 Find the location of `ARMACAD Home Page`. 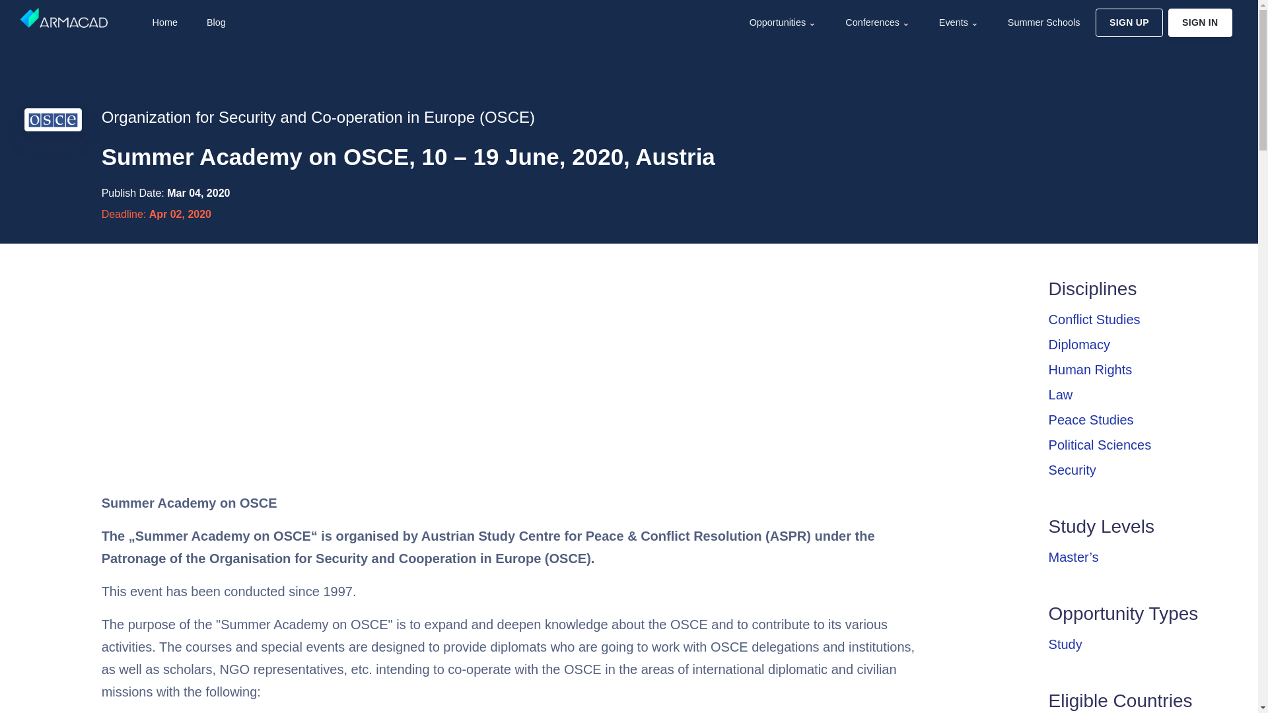

ARMACAD Home Page is located at coordinates (162, 22).